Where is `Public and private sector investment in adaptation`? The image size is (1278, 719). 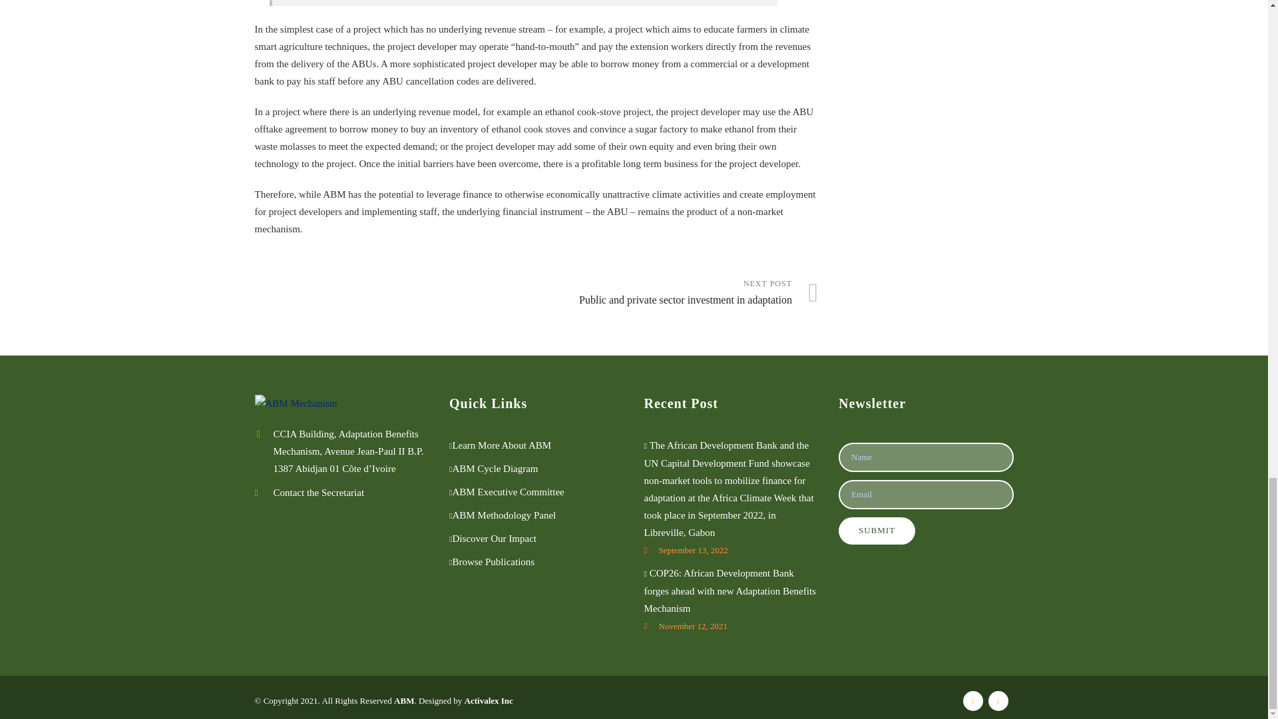
Public and private sector investment in adaptation is located at coordinates (925, 457).